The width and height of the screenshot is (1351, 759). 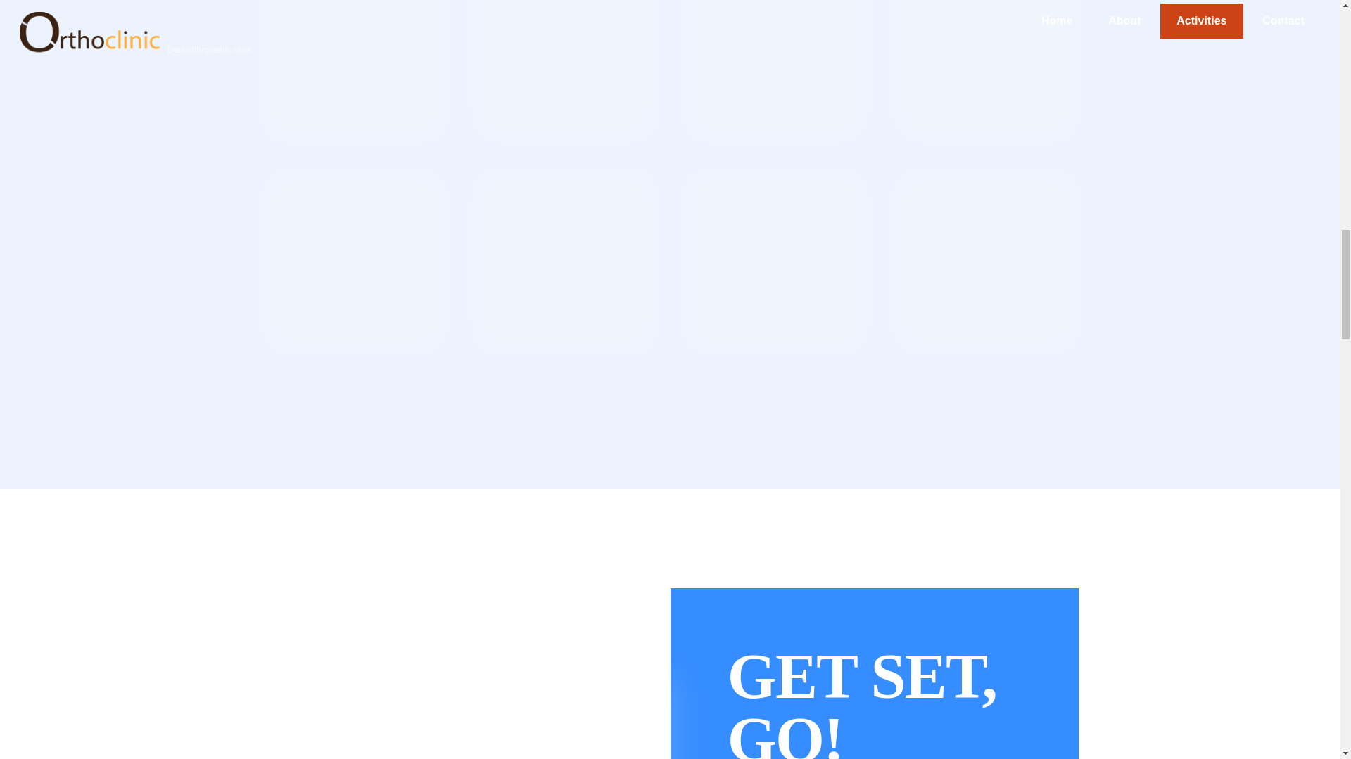 I want to click on Jogging Activity, so click(x=564, y=70).